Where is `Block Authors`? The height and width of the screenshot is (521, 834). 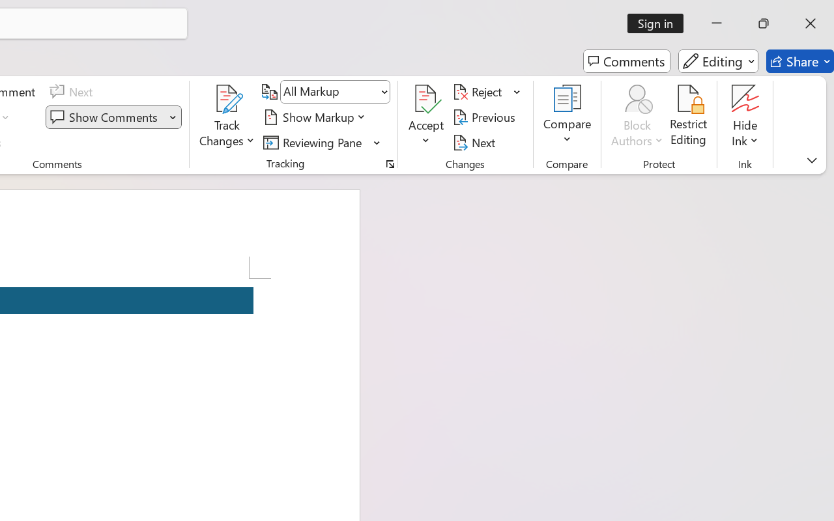 Block Authors is located at coordinates (637, 99).